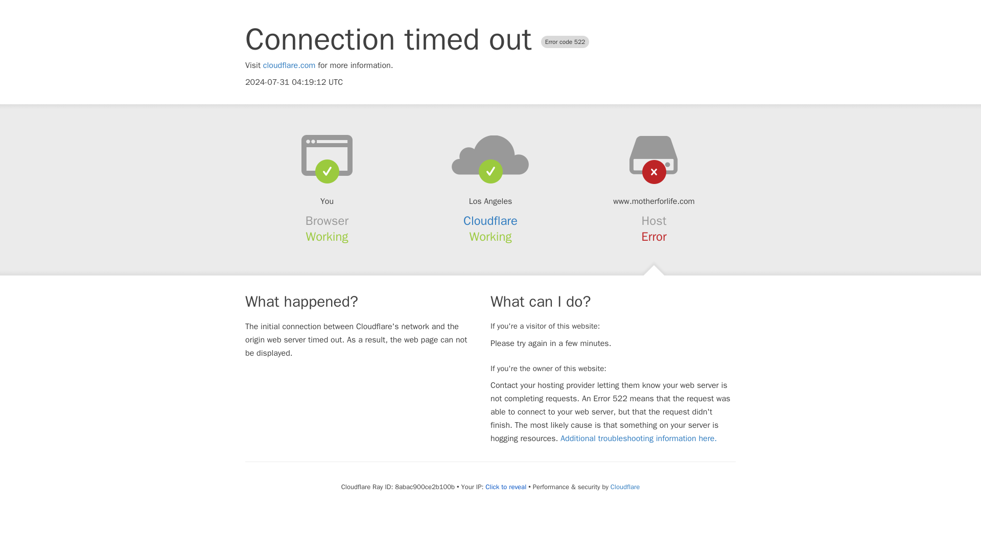 This screenshot has width=981, height=552. What do you see at coordinates (491, 221) in the screenshot?
I see `Cloudflare` at bounding box center [491, 221].